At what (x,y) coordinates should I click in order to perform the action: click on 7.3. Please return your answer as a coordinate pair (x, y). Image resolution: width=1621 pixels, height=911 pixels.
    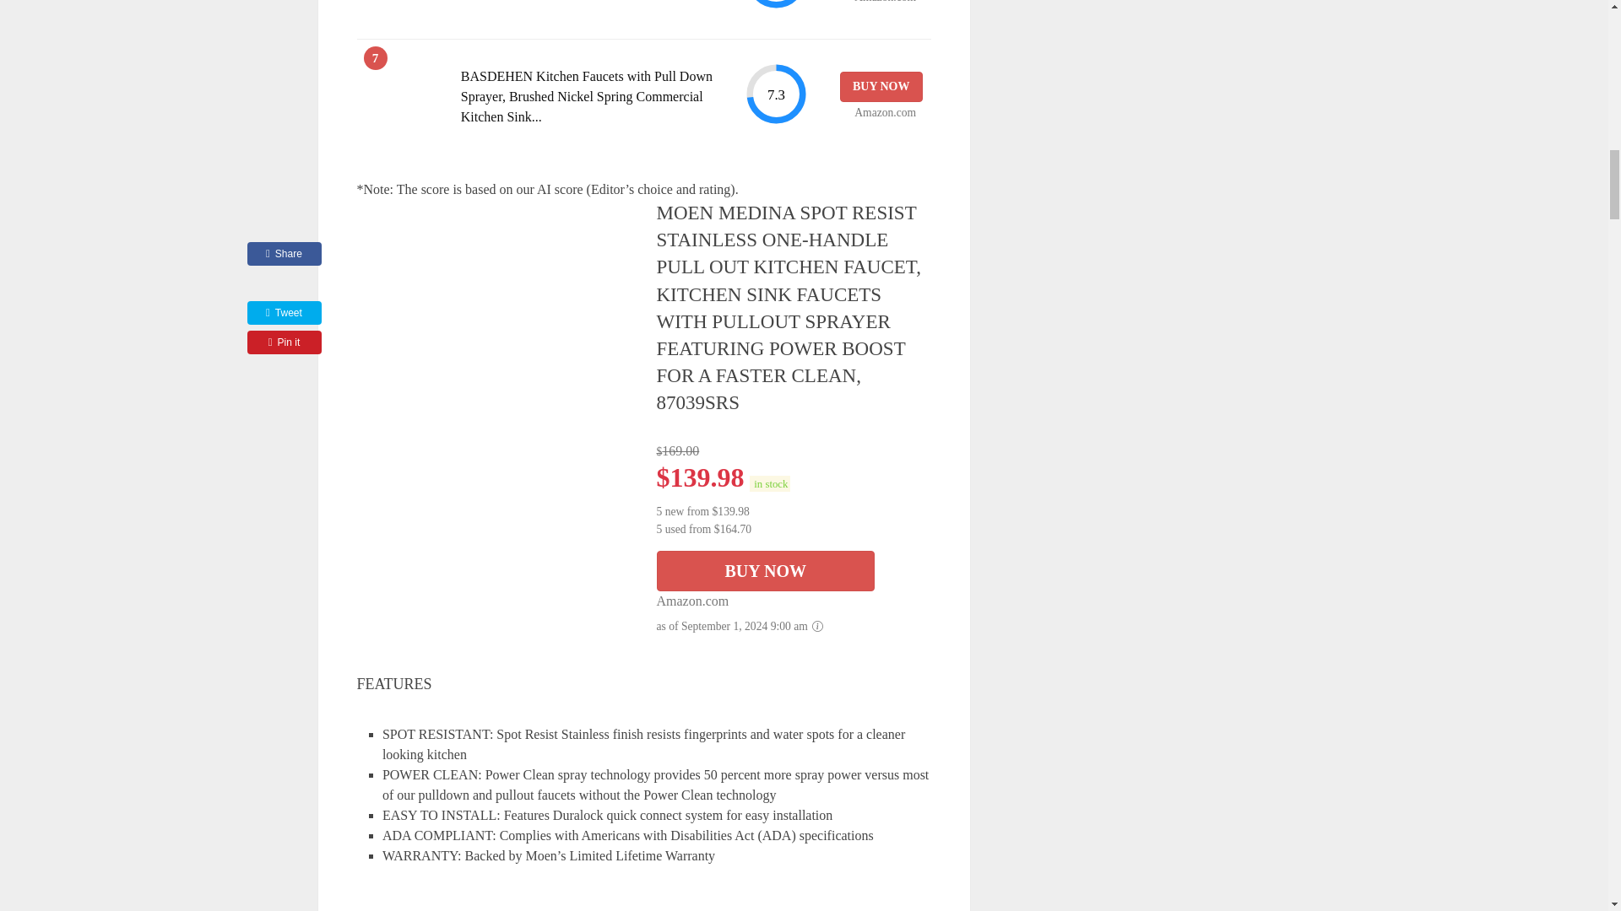
    Looking at the image, I should click on (775, 94).